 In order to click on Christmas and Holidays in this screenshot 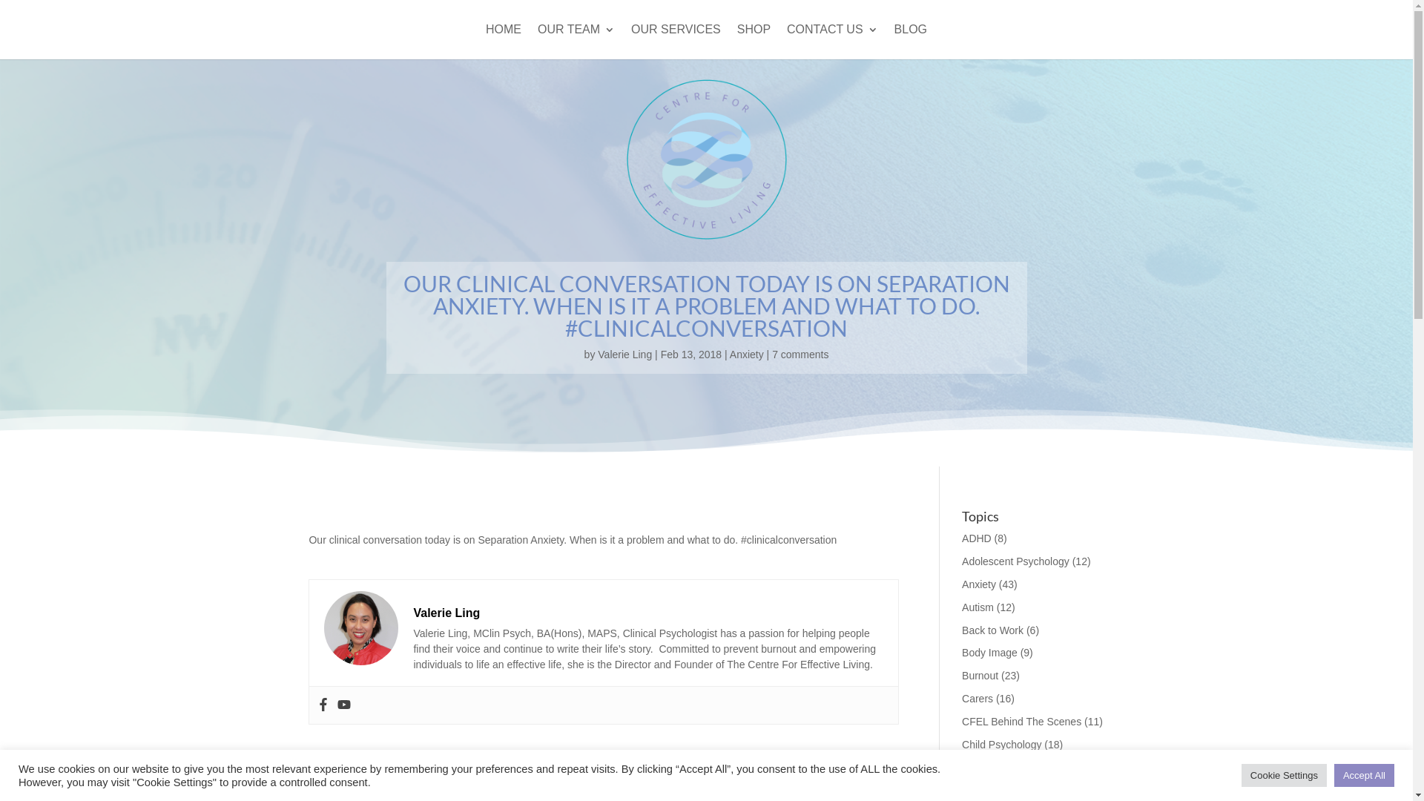, I will do `click(1017, 790)`.